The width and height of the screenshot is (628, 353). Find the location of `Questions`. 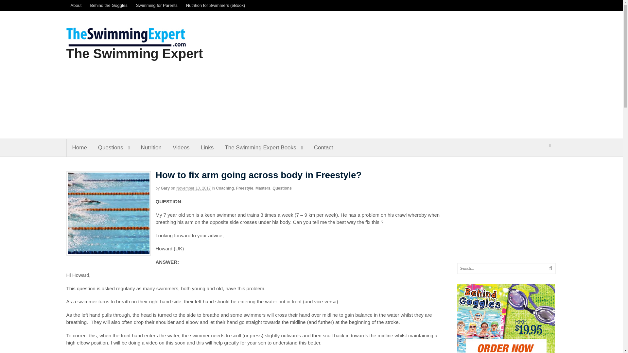

Questions is located at coordinates (282, 188).